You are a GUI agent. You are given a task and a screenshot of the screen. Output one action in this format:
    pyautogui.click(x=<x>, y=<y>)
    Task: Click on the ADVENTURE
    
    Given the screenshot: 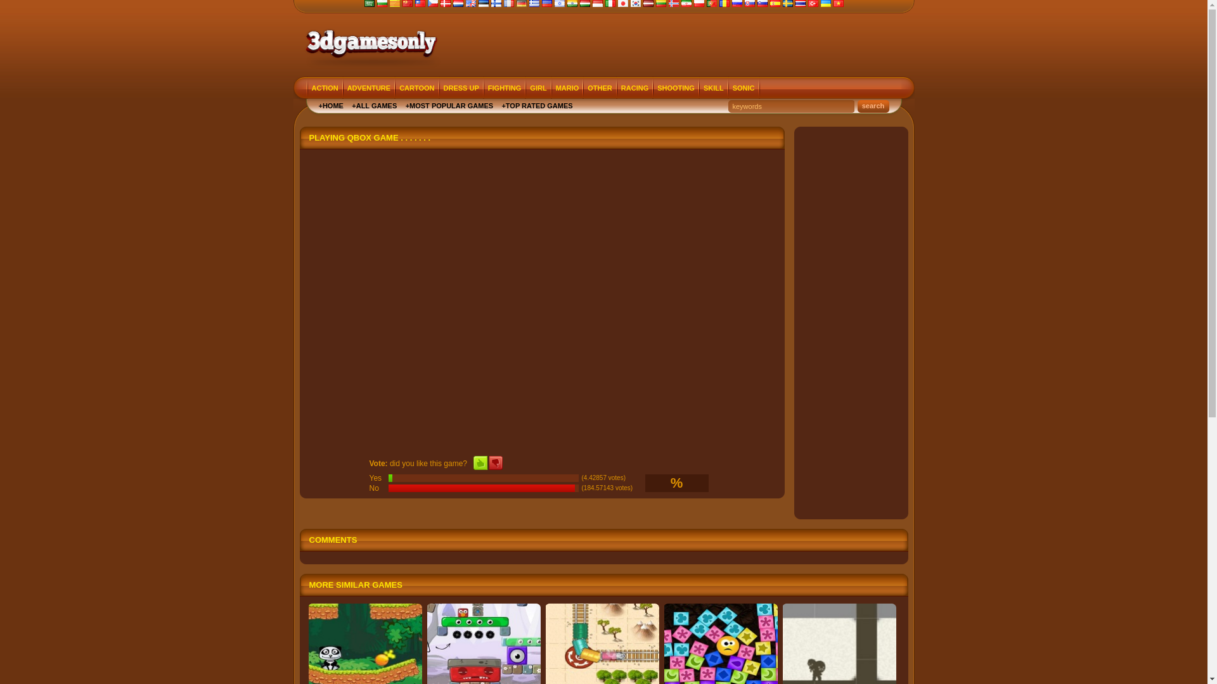 What is the action you would take?
    pyautogui.click(x=369, y=89)
    